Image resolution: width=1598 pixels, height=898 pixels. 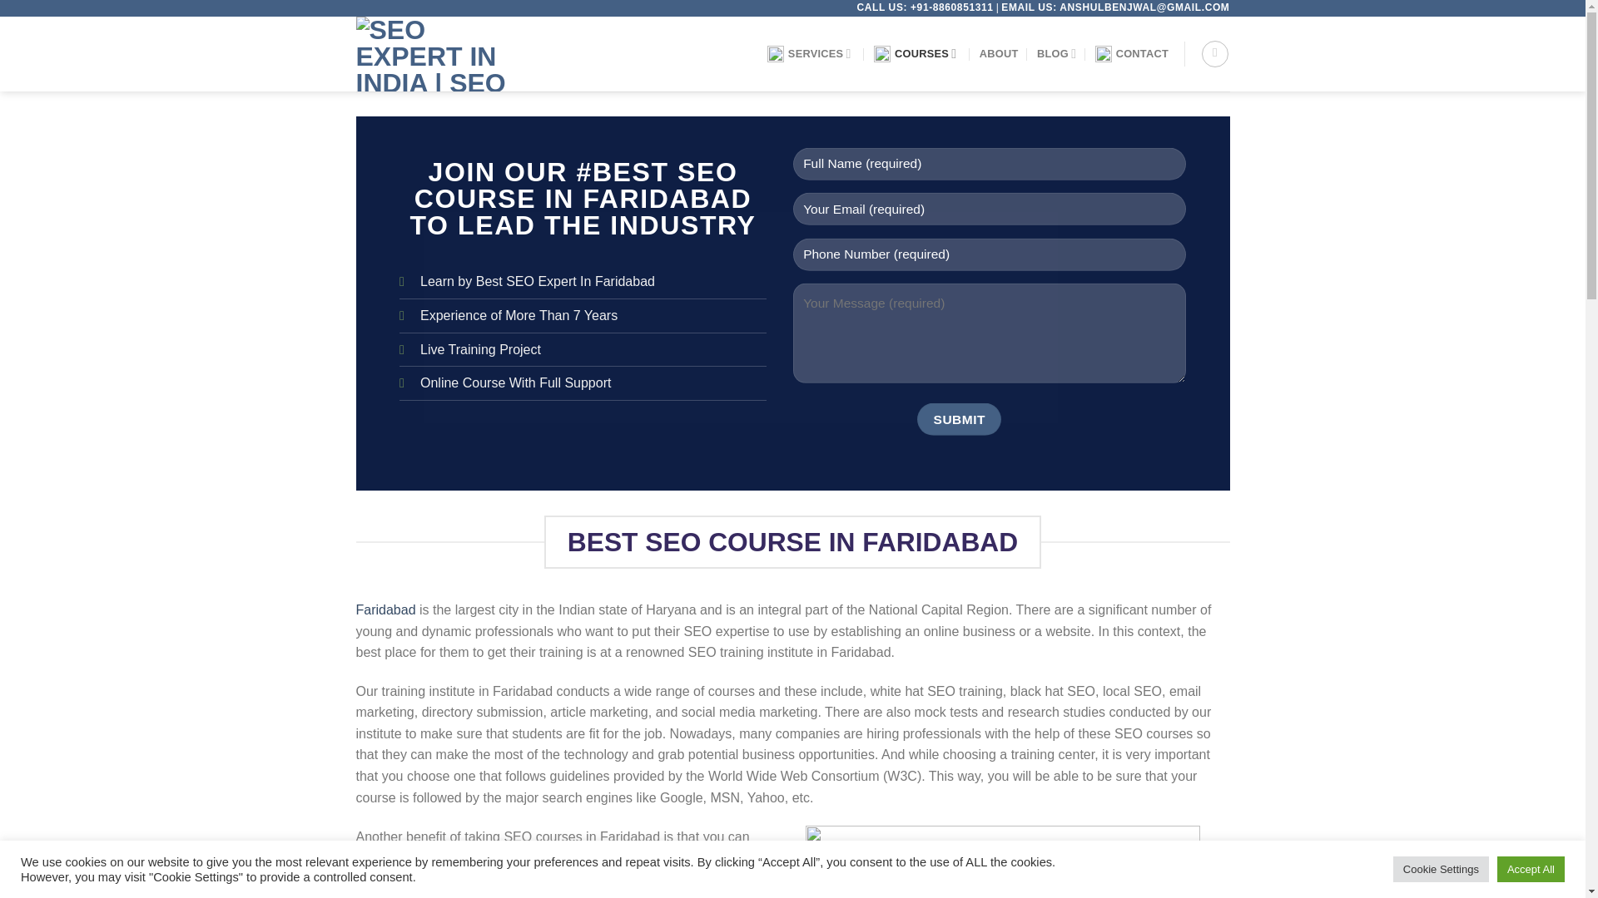 I want to click on ABOUT, so click(x=999, y=54).